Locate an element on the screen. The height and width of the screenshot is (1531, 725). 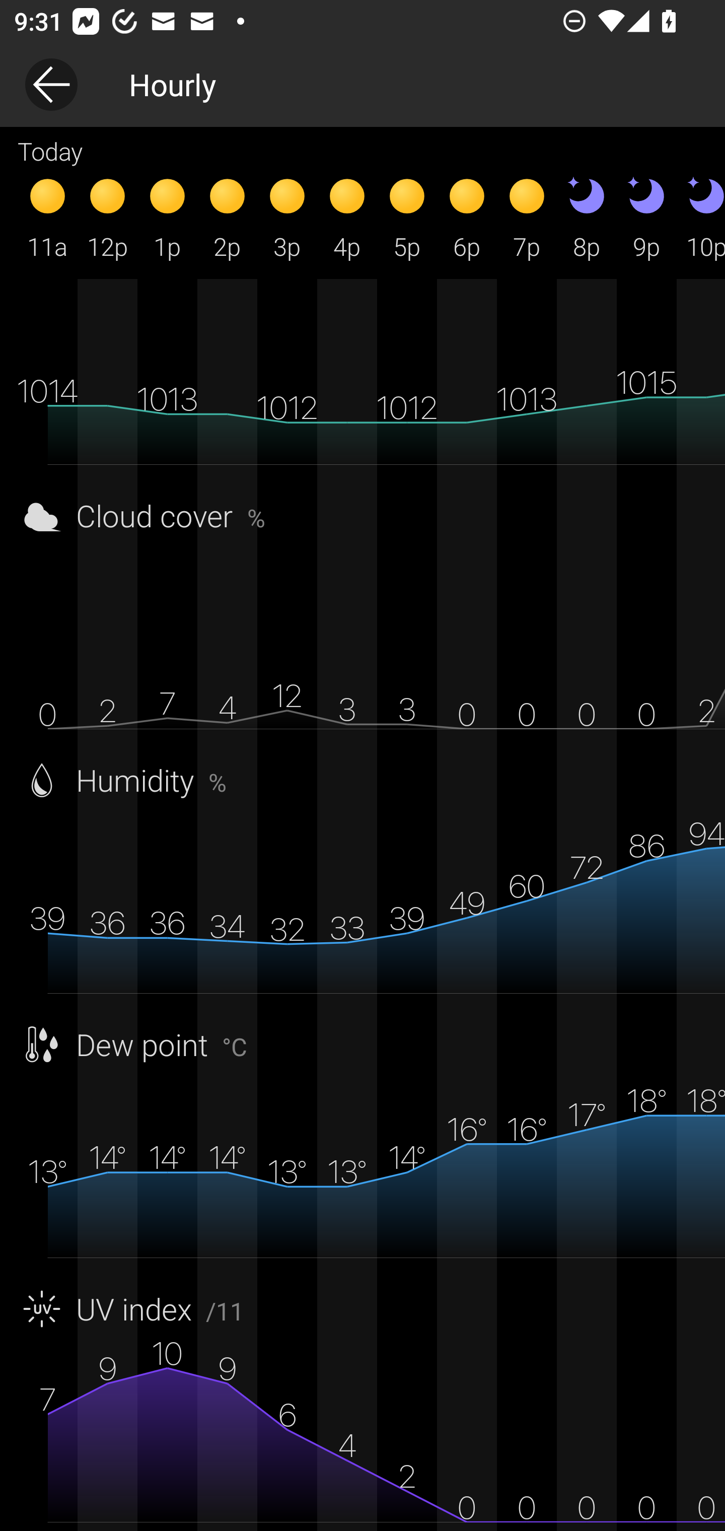
8p is located at coordinates (587, 217).